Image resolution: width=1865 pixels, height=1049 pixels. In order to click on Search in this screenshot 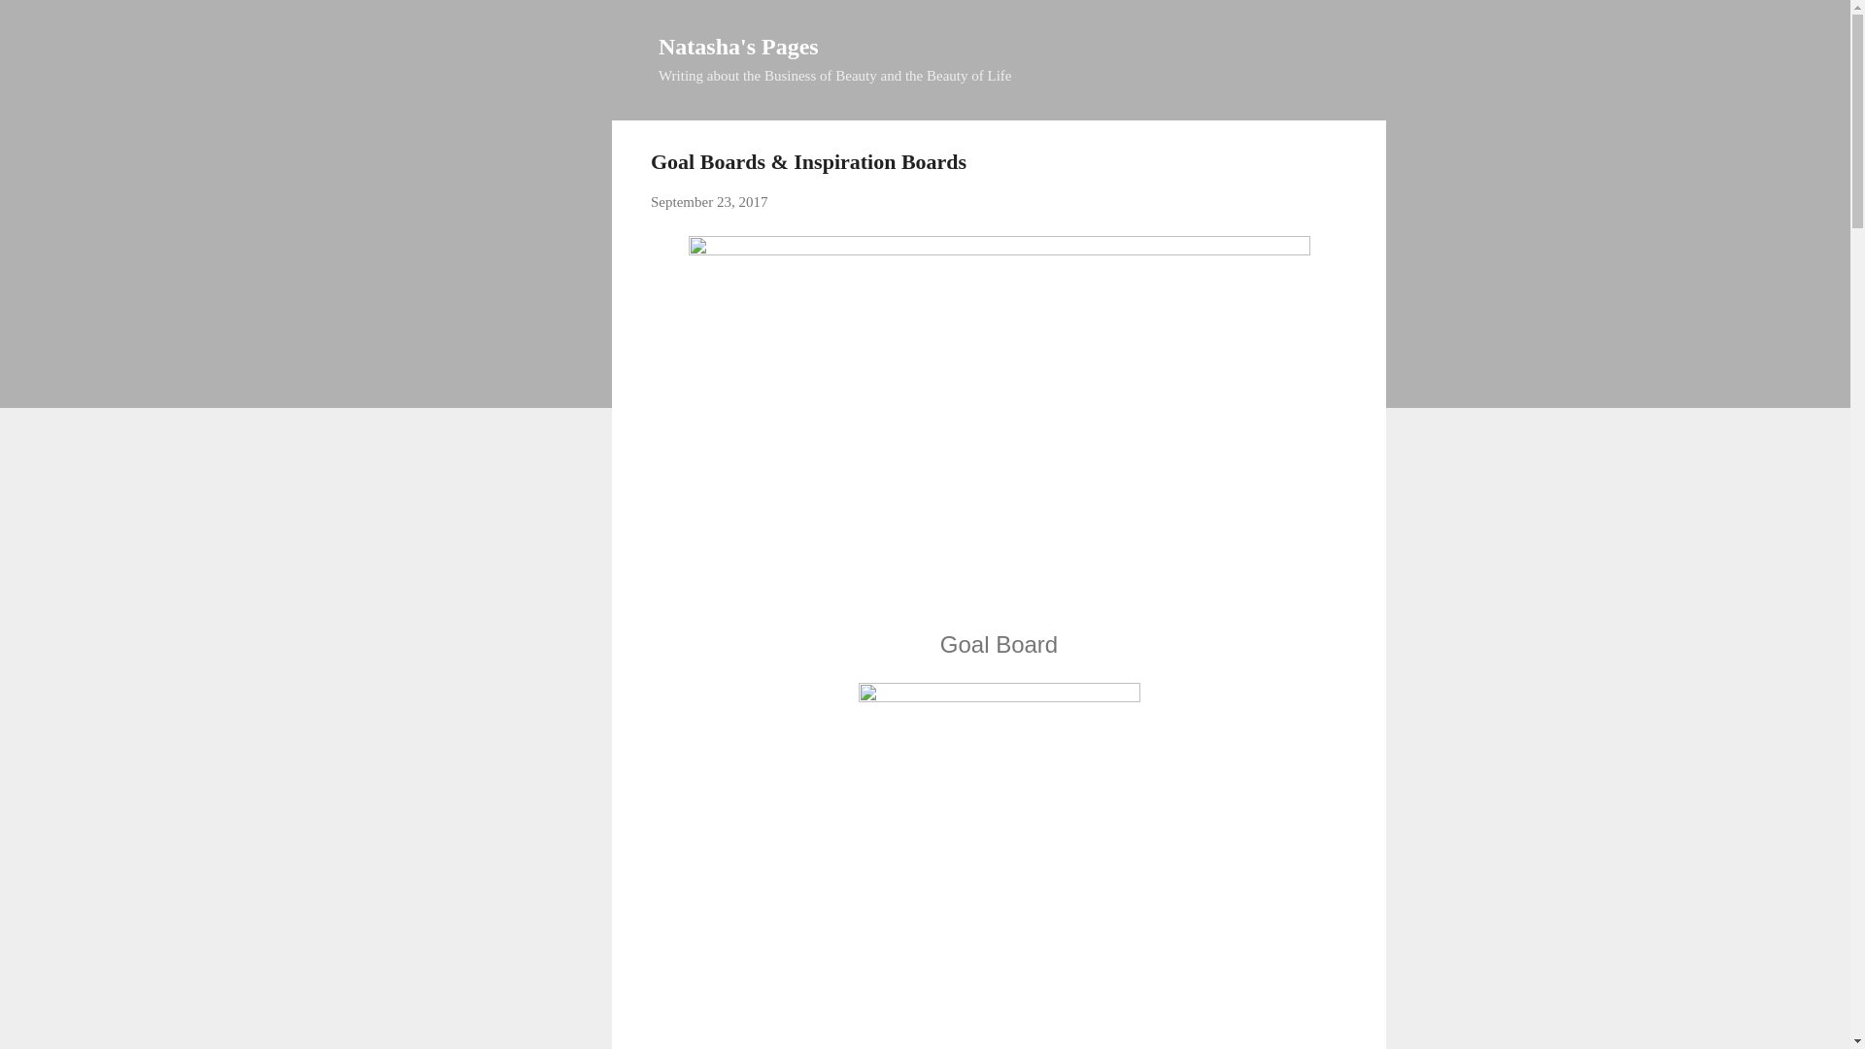, I will do `click(38, 23)`.